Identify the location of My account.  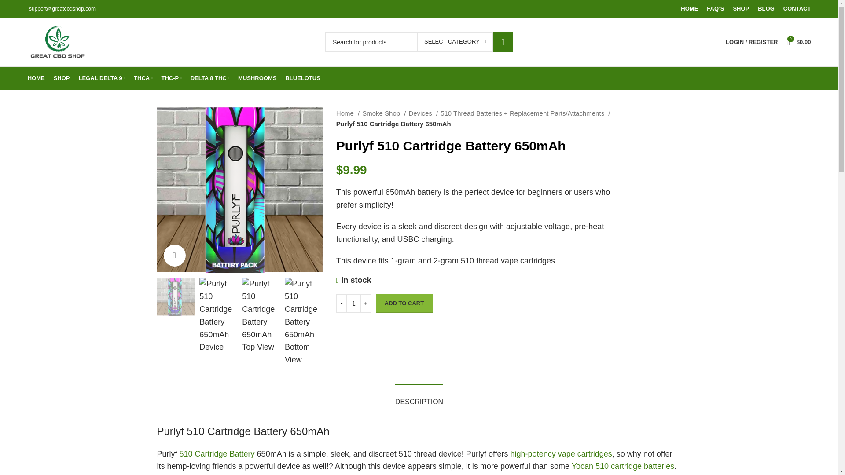
(752, 42).